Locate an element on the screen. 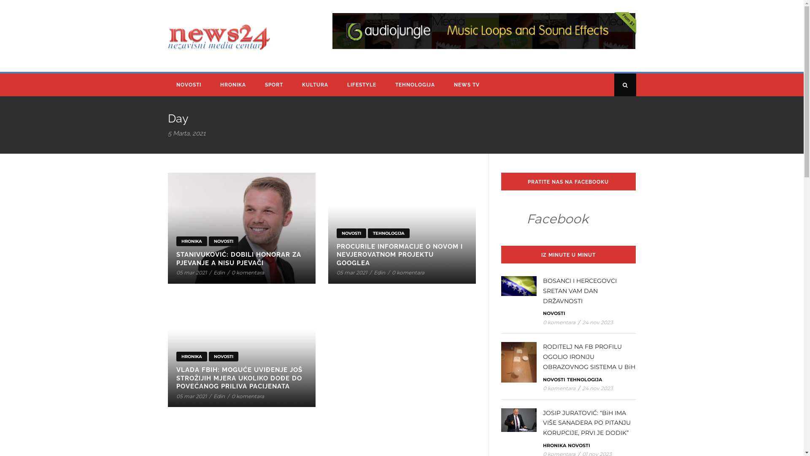 The image size is (810, 456). 24 nov 2023 is located at coordinates (597, 388).